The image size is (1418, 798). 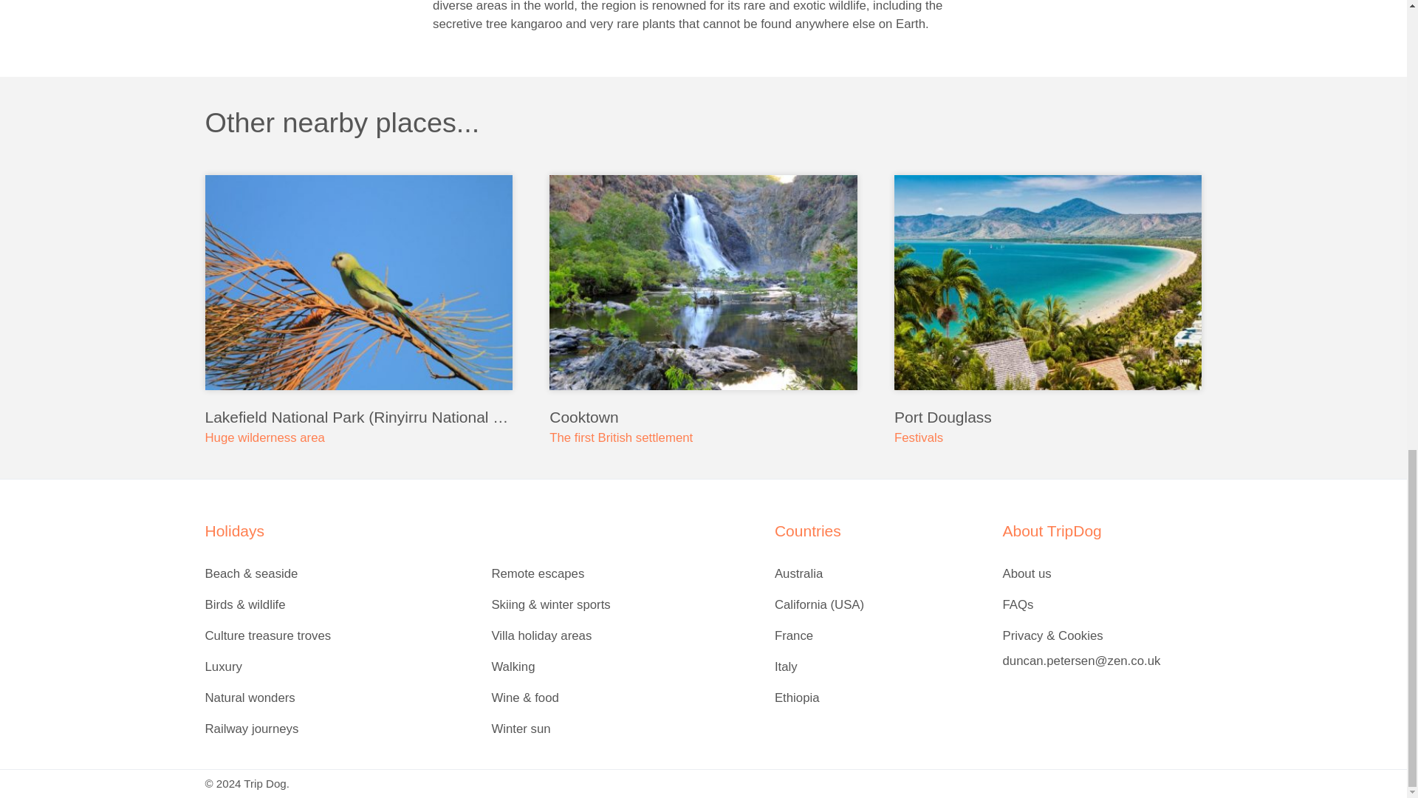 What do you see at coordinates (342, 636) in the screenshot?
I see `Culture treasure troves` at bounding box center [342, 636].